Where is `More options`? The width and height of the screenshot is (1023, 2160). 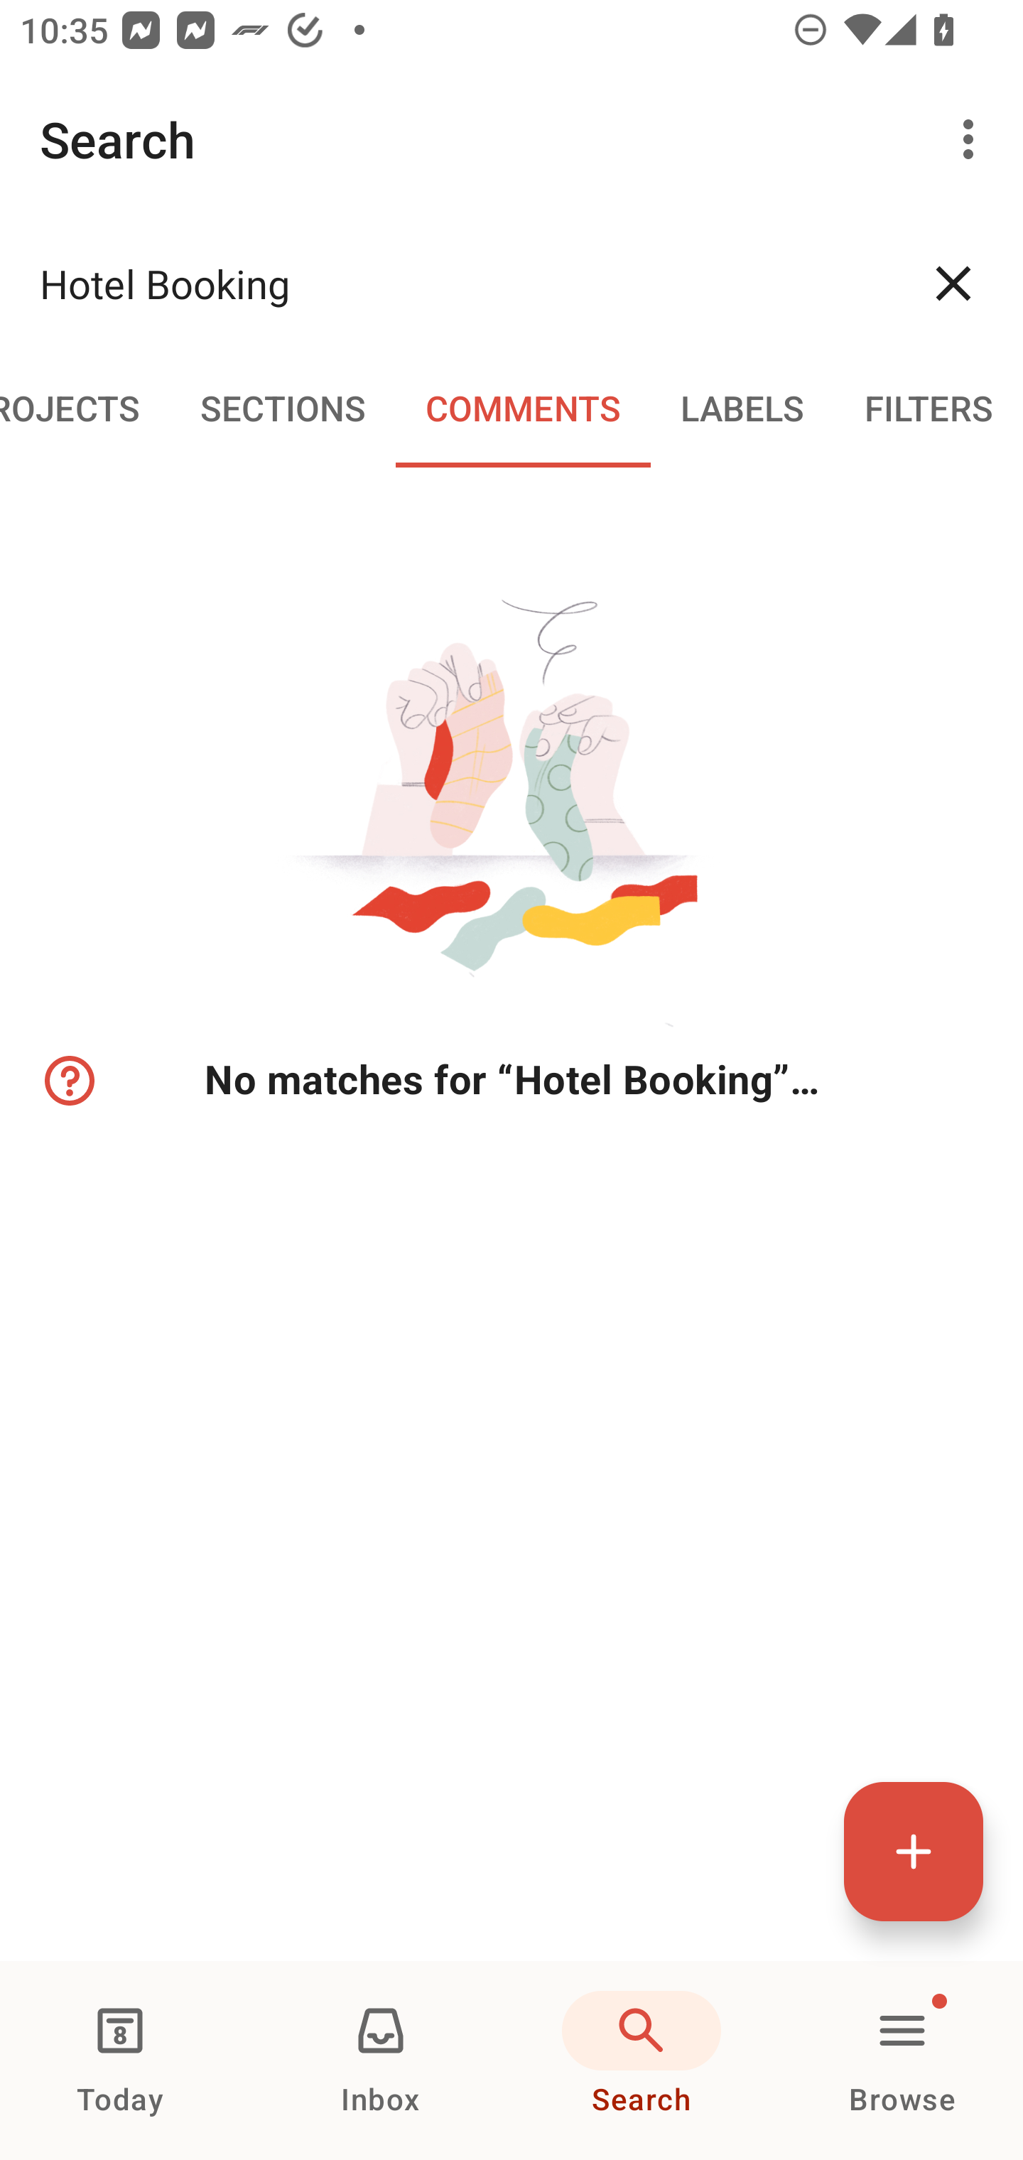
More options is located at coordinates (973, 139).